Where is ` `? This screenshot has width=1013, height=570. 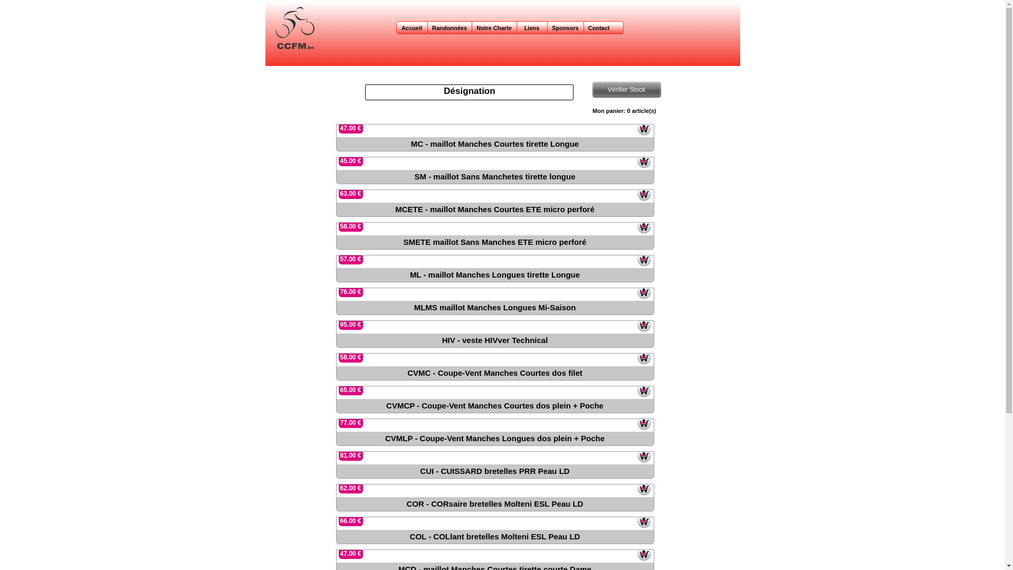   is located at coordinates (266, 5).